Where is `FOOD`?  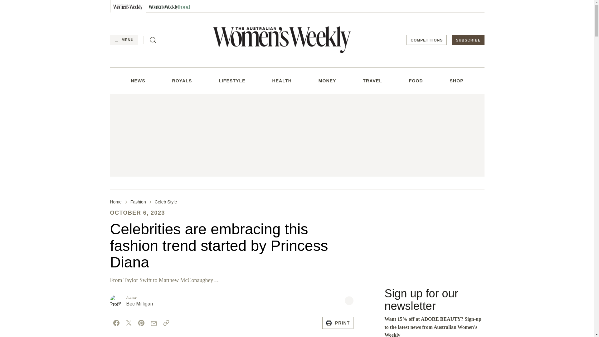 FOOD is located at coordinates (416, 81).